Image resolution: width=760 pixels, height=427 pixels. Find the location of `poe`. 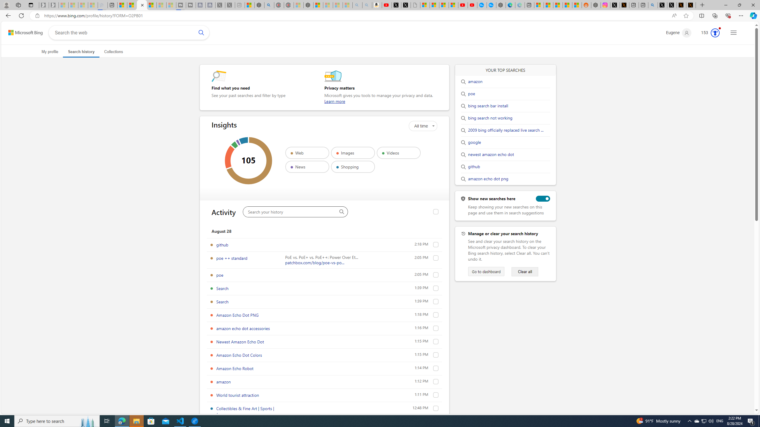

poe is located at coordinates (471, 94).